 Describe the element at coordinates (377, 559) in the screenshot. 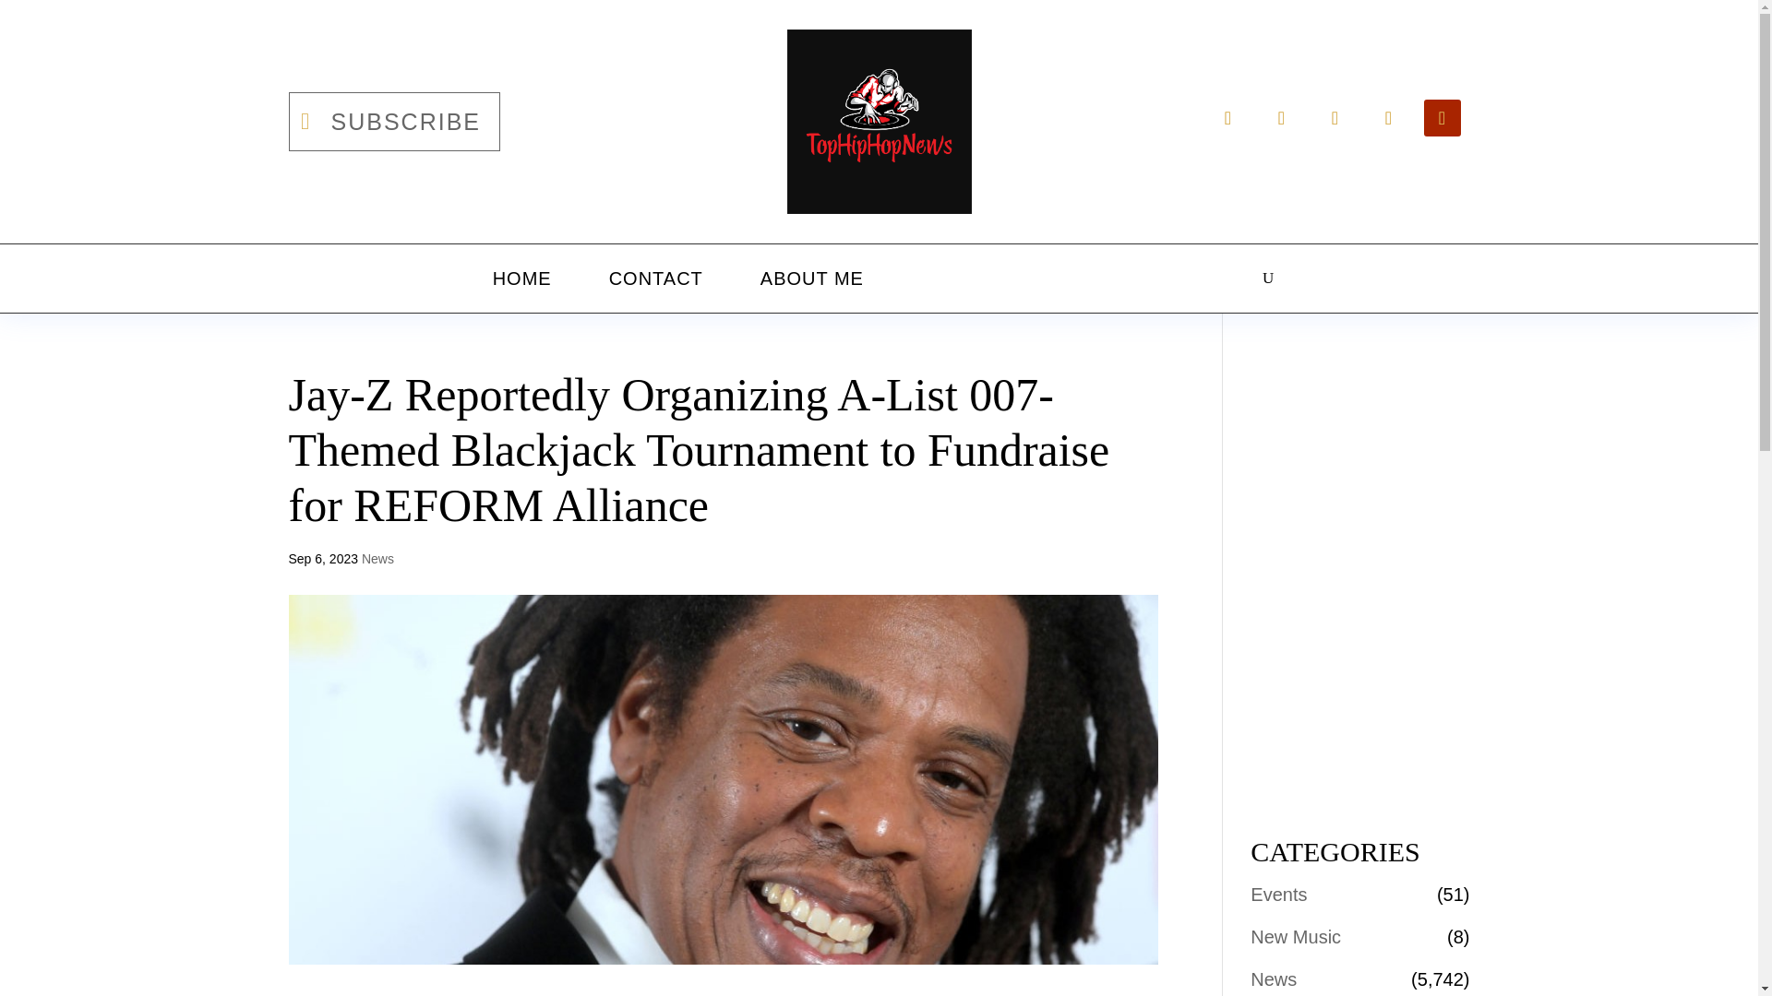

I see `News` at that location.